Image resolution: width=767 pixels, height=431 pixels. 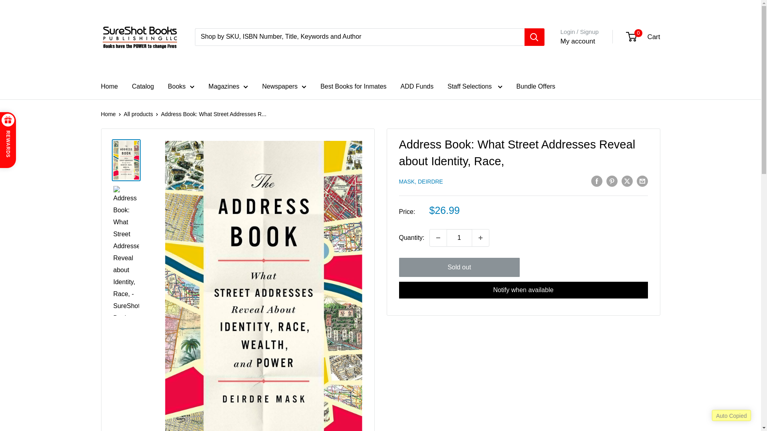 I want to click on Decrease quantity by 1, so click(x=438, y=237).